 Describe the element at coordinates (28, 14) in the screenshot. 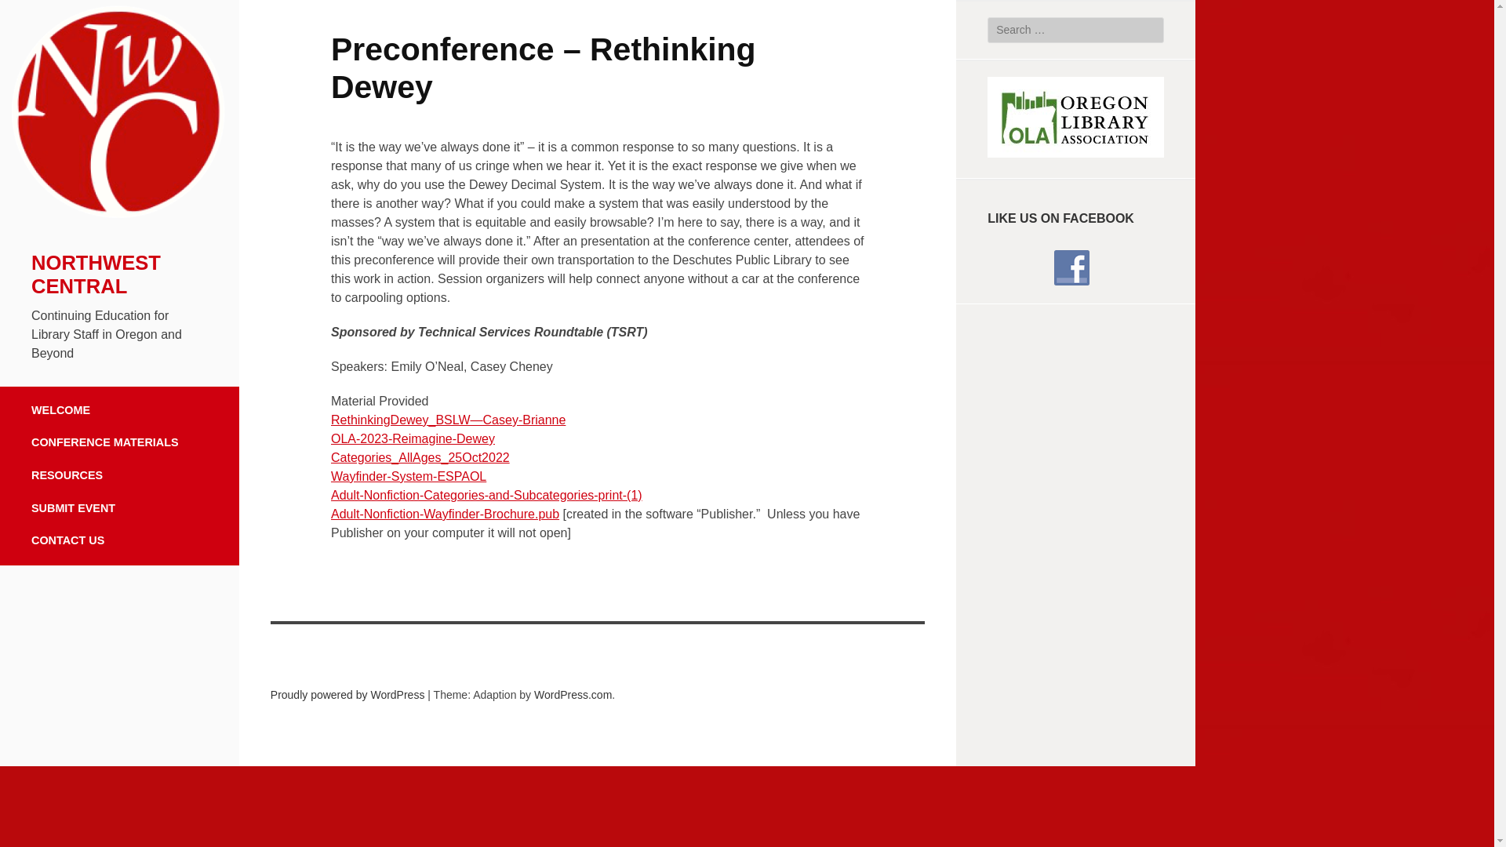

I see `Search` at that location.